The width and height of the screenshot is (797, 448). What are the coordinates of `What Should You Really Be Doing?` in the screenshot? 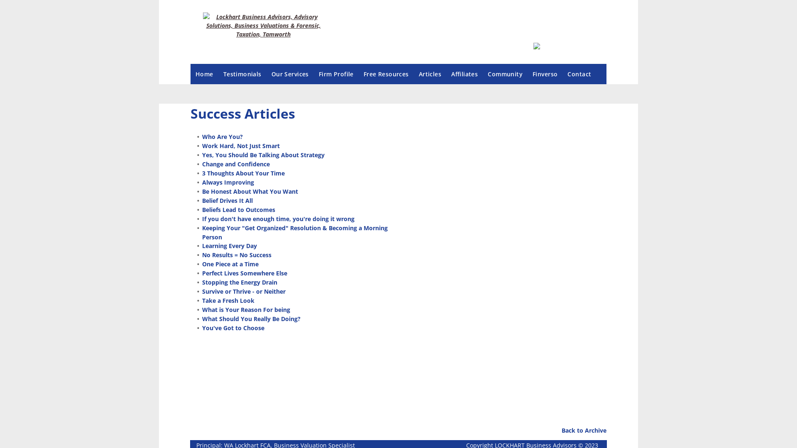 It's located at (252, 319).